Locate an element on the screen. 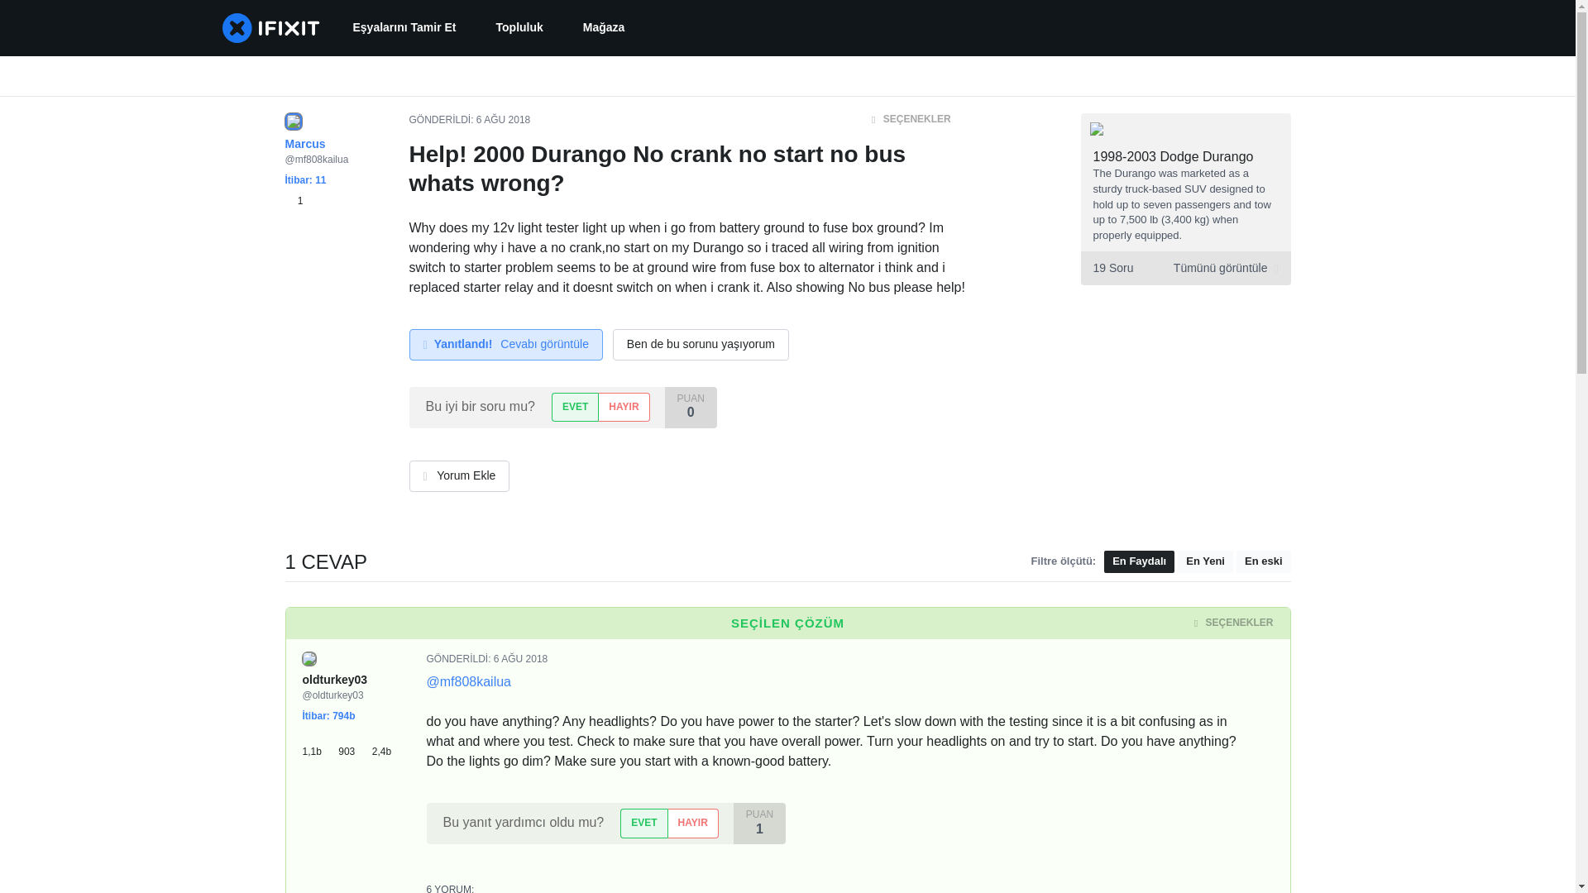 This screenshot has width=1588, height=893. HAYIR is located at coordinates (624, 407).